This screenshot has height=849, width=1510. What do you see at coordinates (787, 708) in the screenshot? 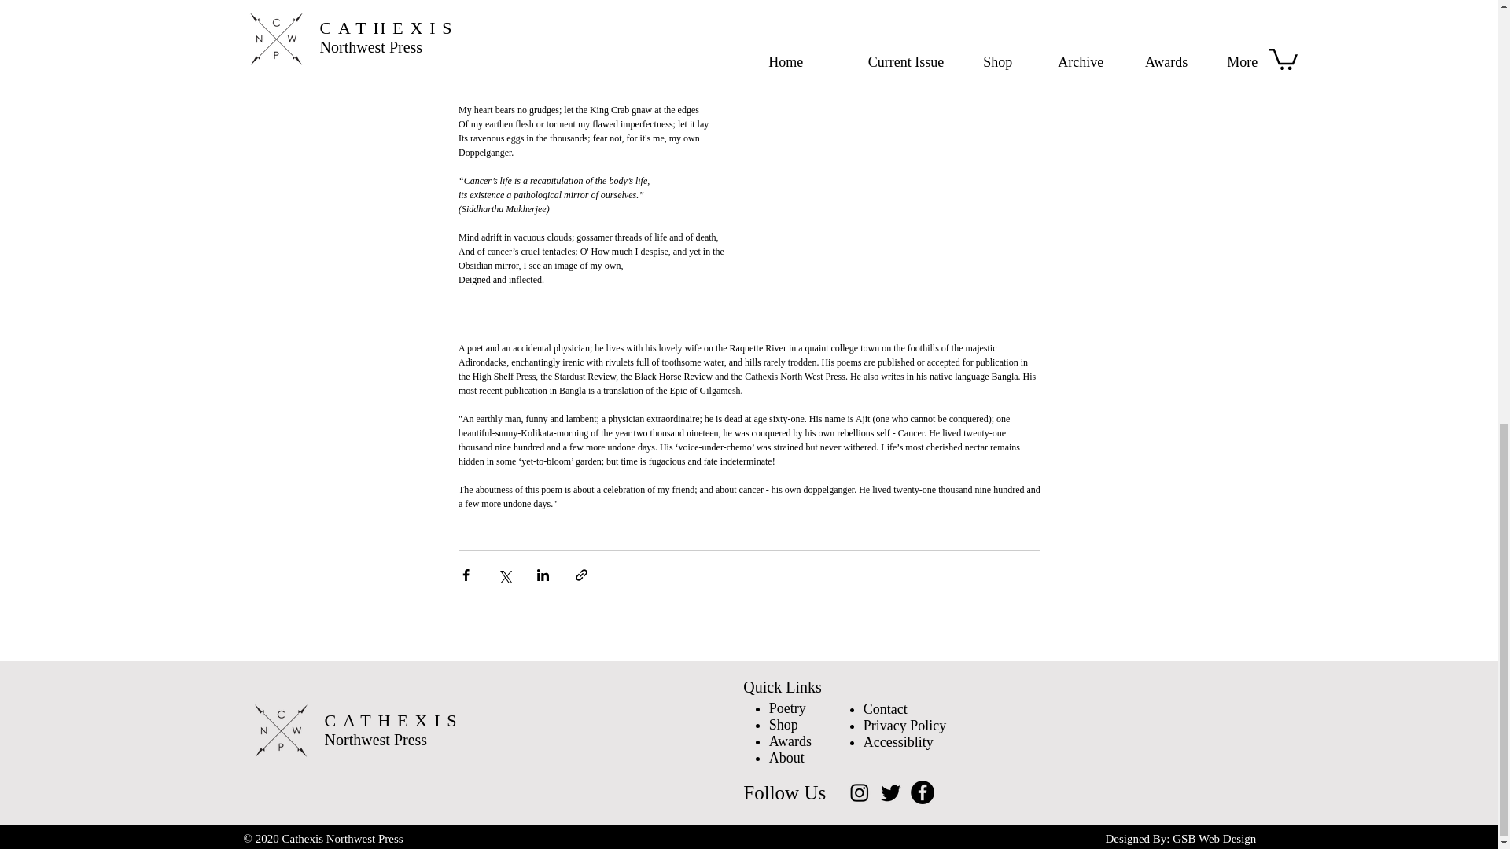
I see `Poetry` at bounding box center [787, 708].